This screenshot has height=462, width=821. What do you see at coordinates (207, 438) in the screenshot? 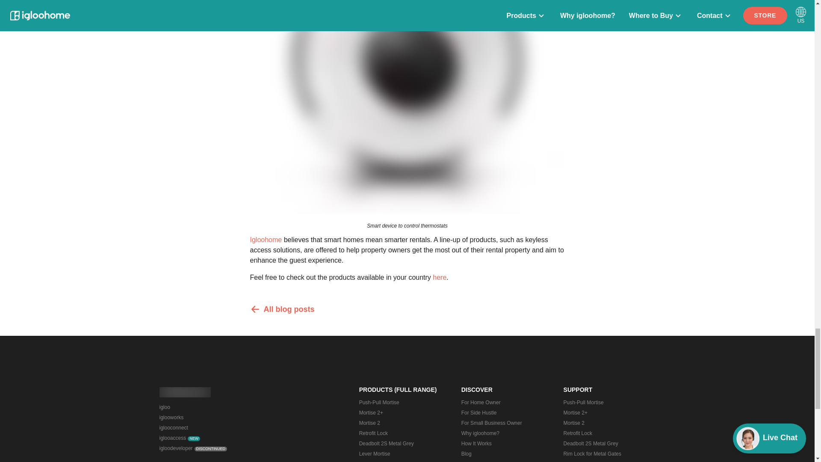
I see `iglooaccessNEW` at bounding box center [207, 438].